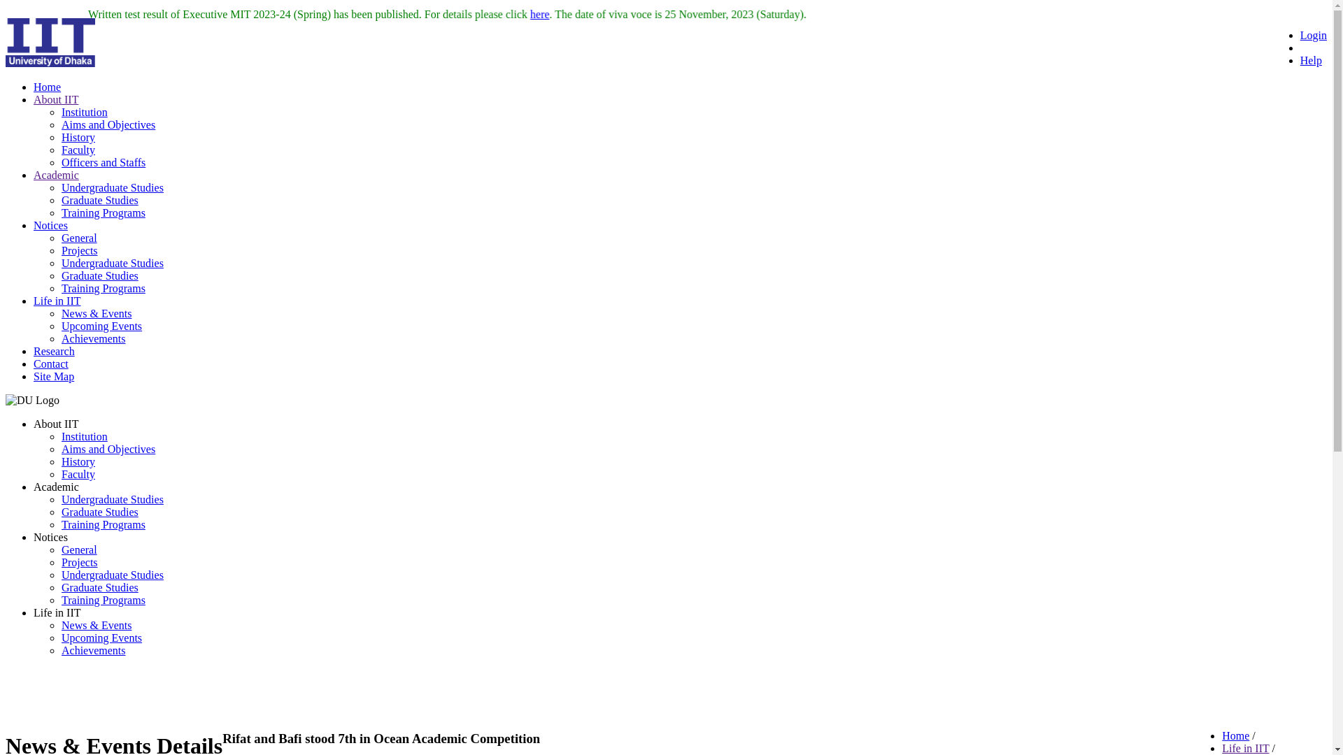 The width and height of the screenshot is (1343, 755). I want to click on Undergraduate Studies, so click(113, 187).